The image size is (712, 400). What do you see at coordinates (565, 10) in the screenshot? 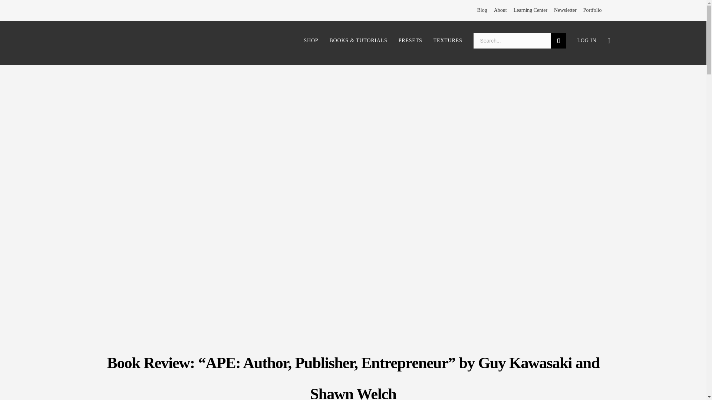
I see `Newsletter` at bounding box center [565, 10].